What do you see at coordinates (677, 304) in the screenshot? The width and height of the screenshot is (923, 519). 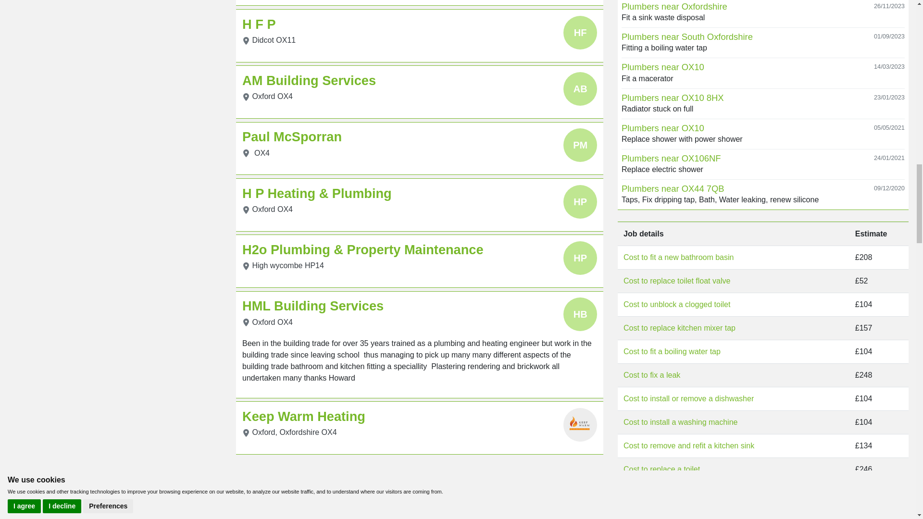 I see `Cost to unblock a clogged toilet` at bounding box center [677, 304].